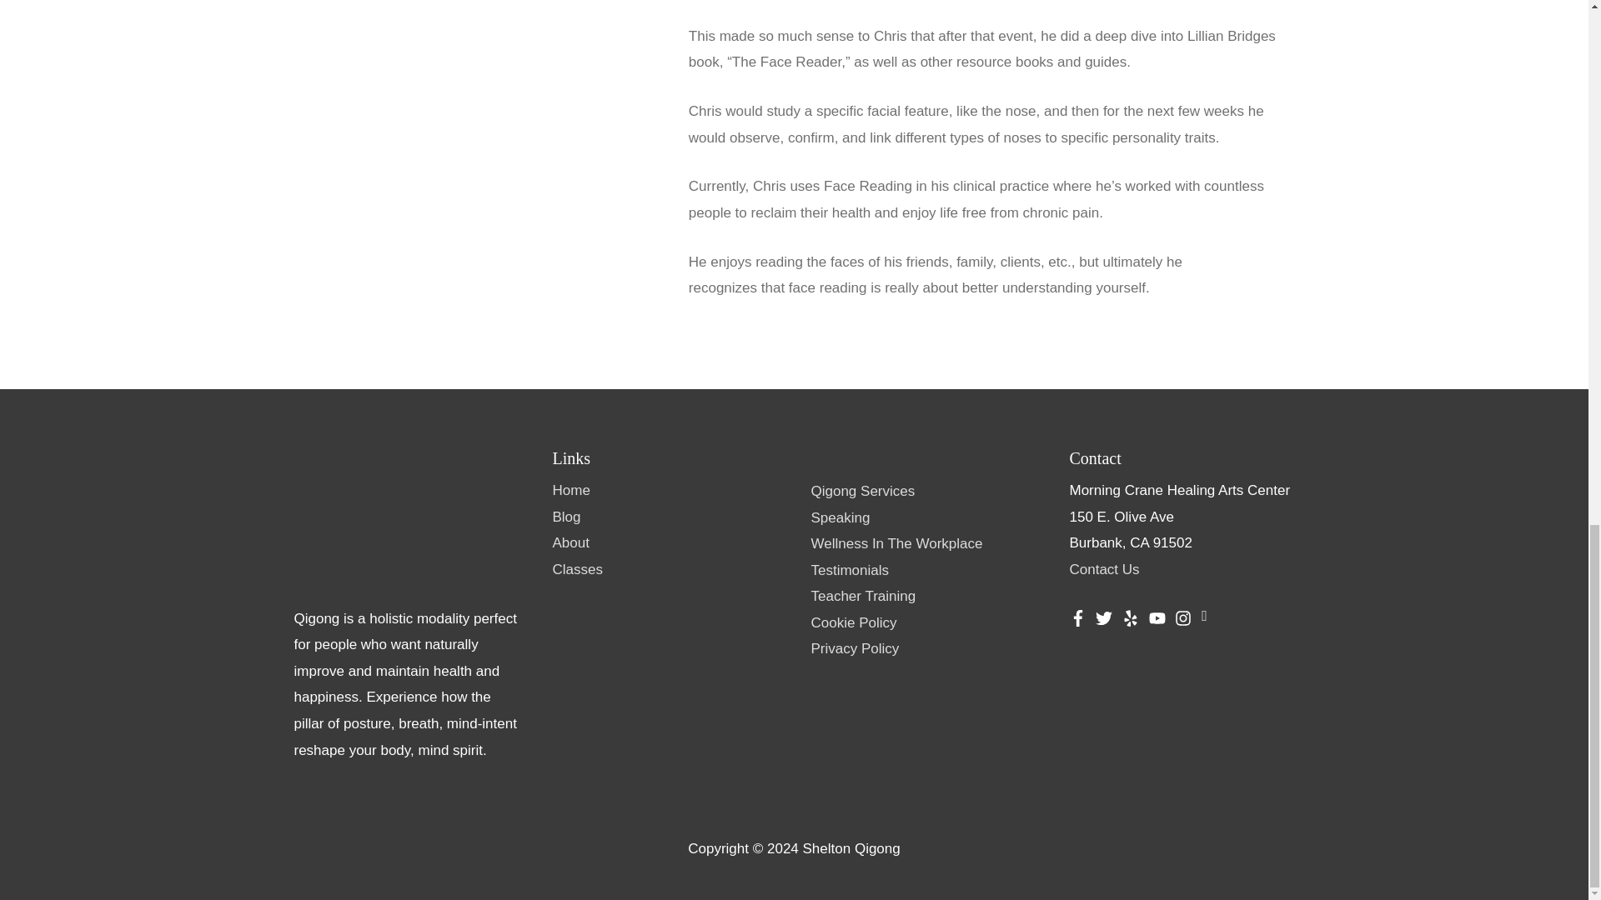  I want to click on About, so click(570, 542).